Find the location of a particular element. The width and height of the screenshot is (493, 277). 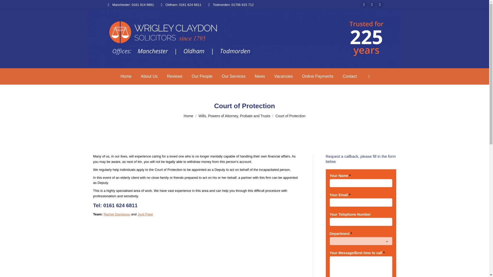

Home is located at coordinates (188, 116).